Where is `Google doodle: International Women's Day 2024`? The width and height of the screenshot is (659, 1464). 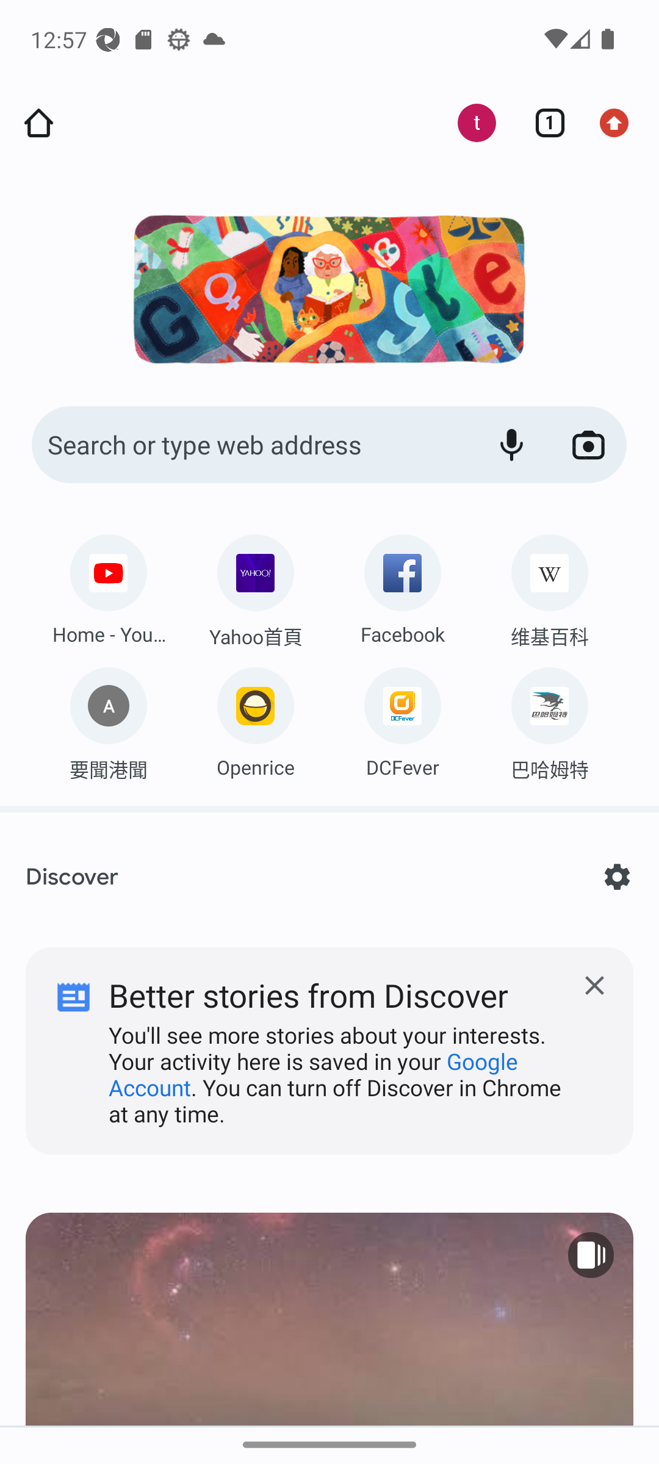 Google doodle: International Women's Day 2024 is located at coordinates (329, 289).